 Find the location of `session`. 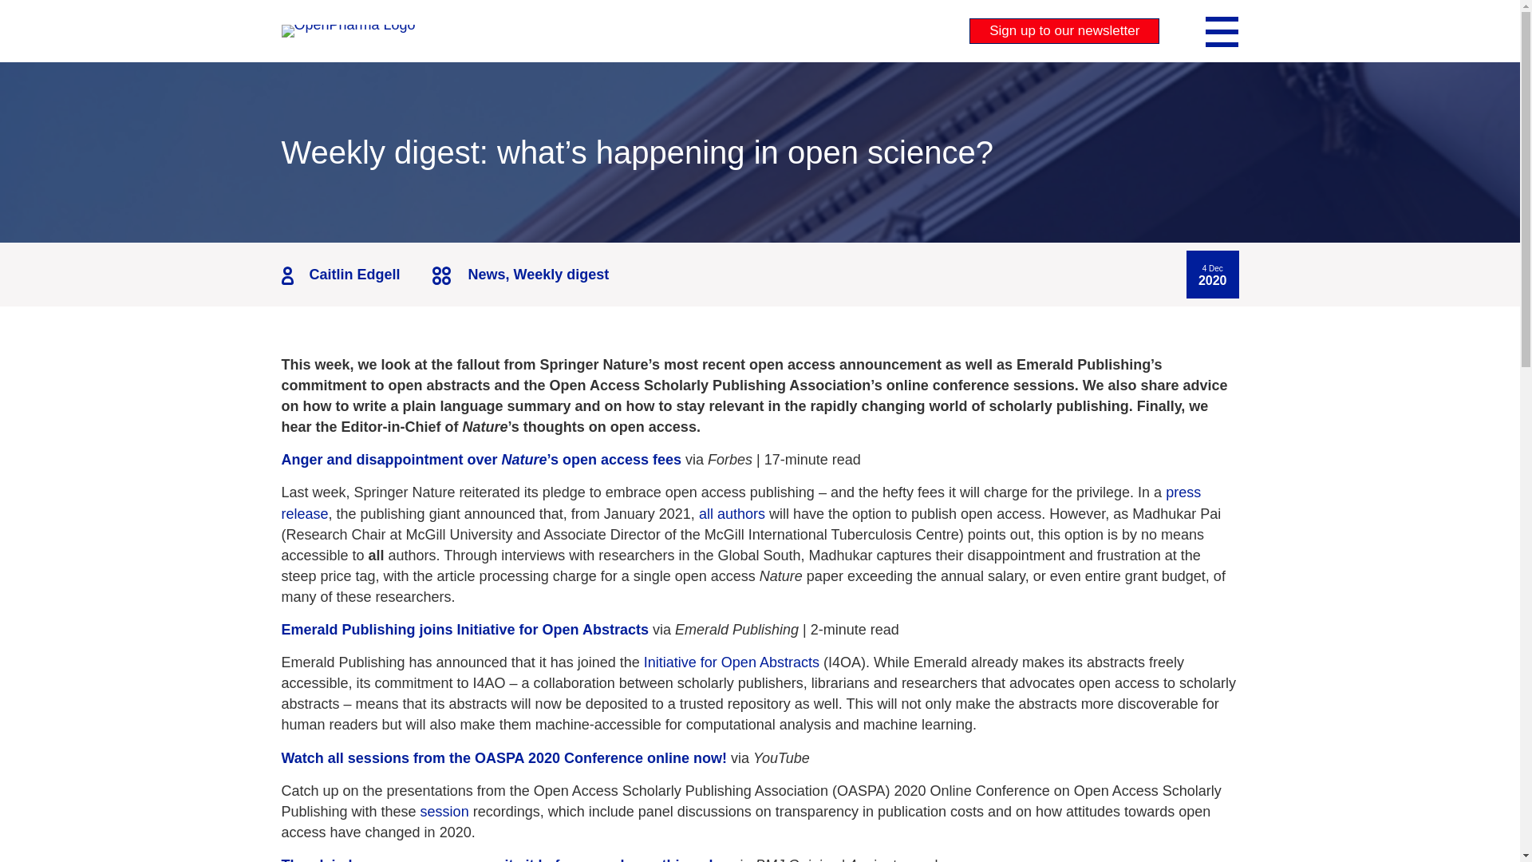

session is located at coordinates (444, 811).